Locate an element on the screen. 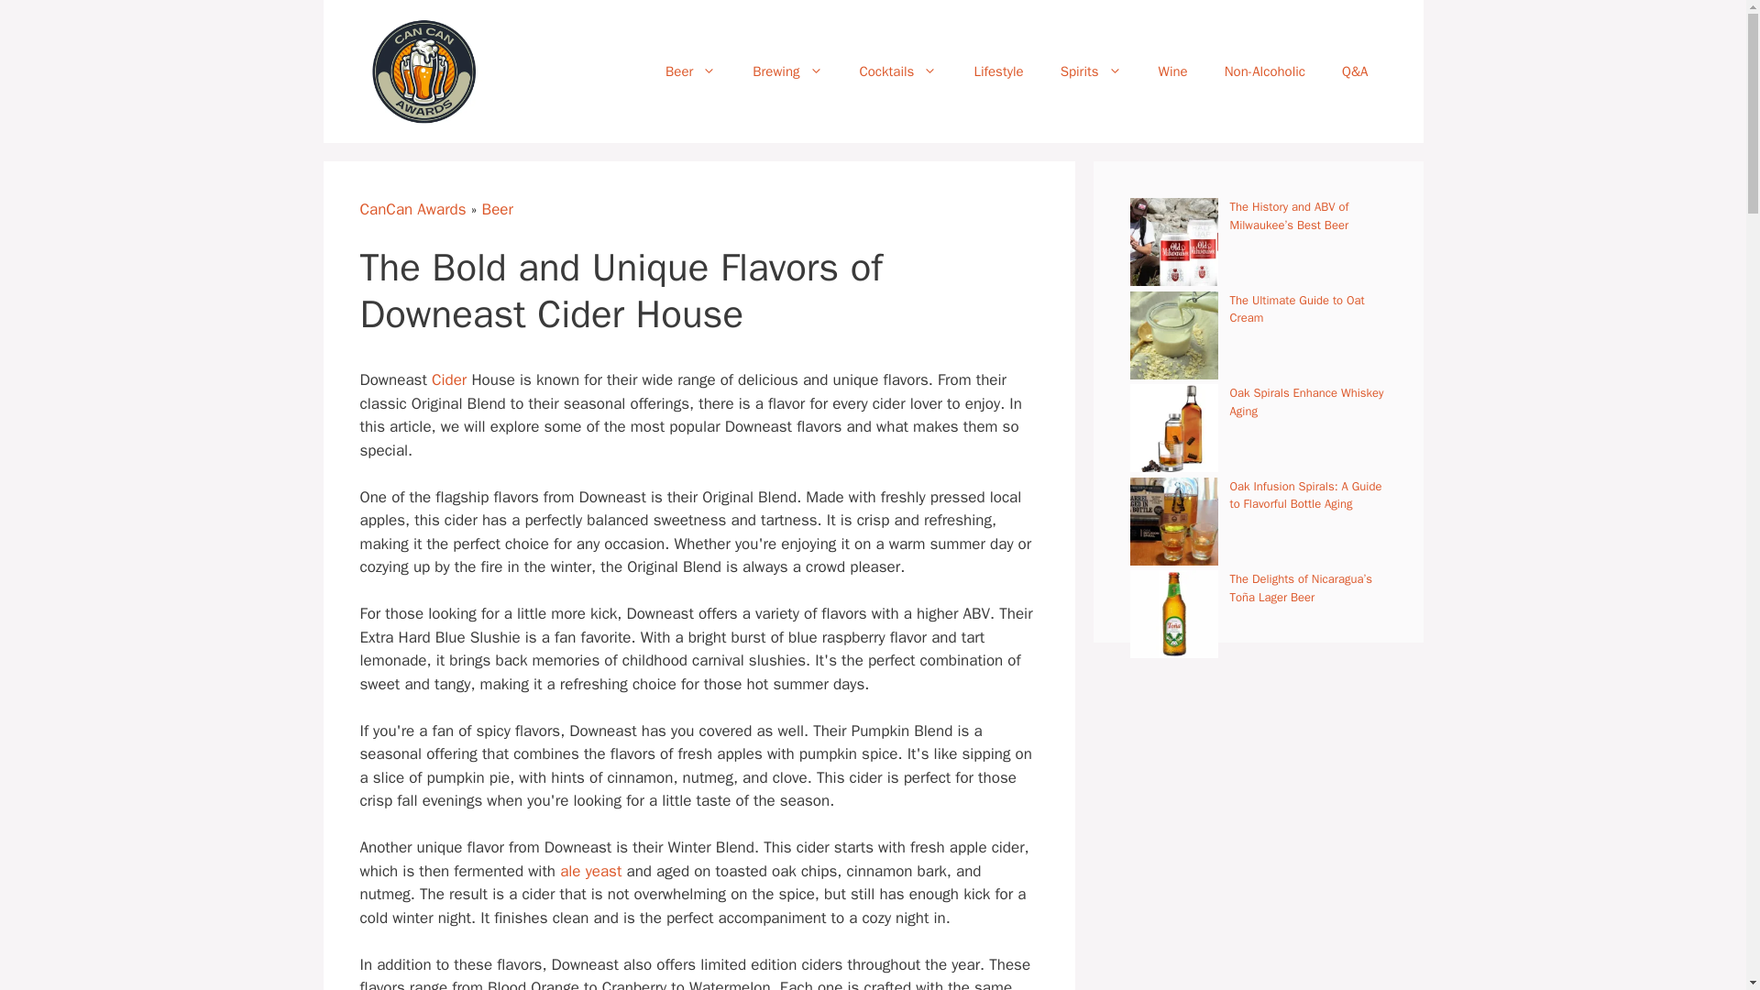  The Ultimate Guide to Oat Cream 2 is located at coordinates (1173, 335).